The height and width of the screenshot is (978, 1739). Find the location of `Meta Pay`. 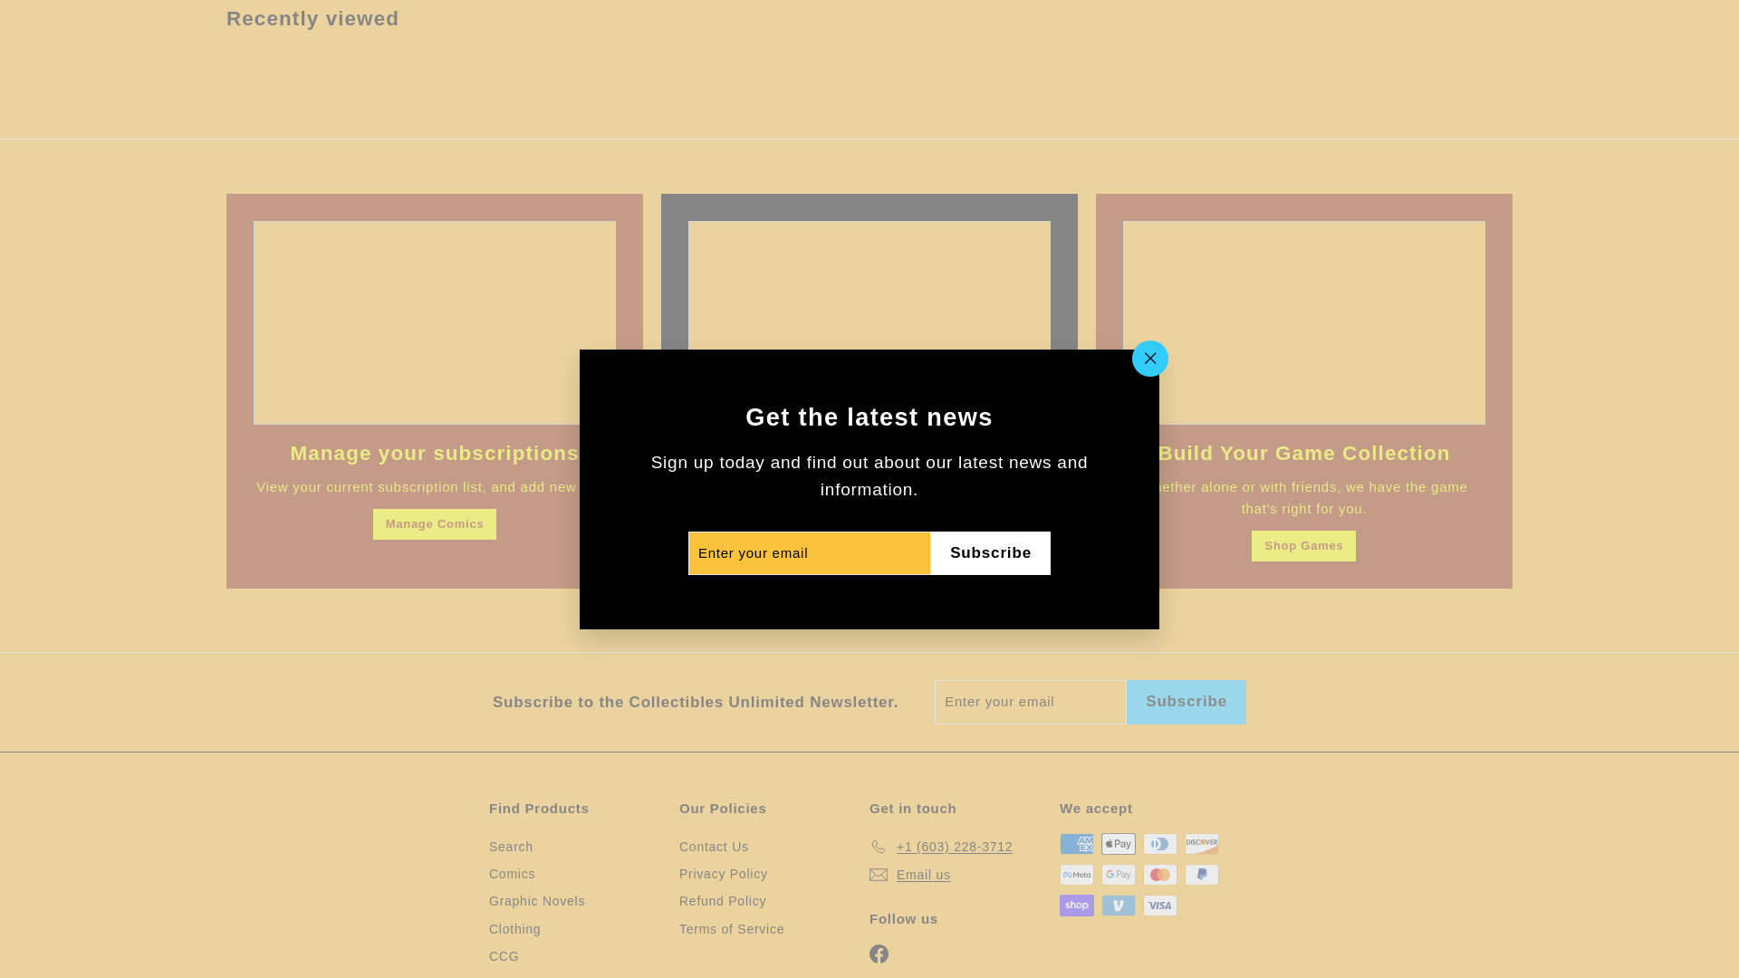

Meta Pay is located at coordinates (1076, 875).